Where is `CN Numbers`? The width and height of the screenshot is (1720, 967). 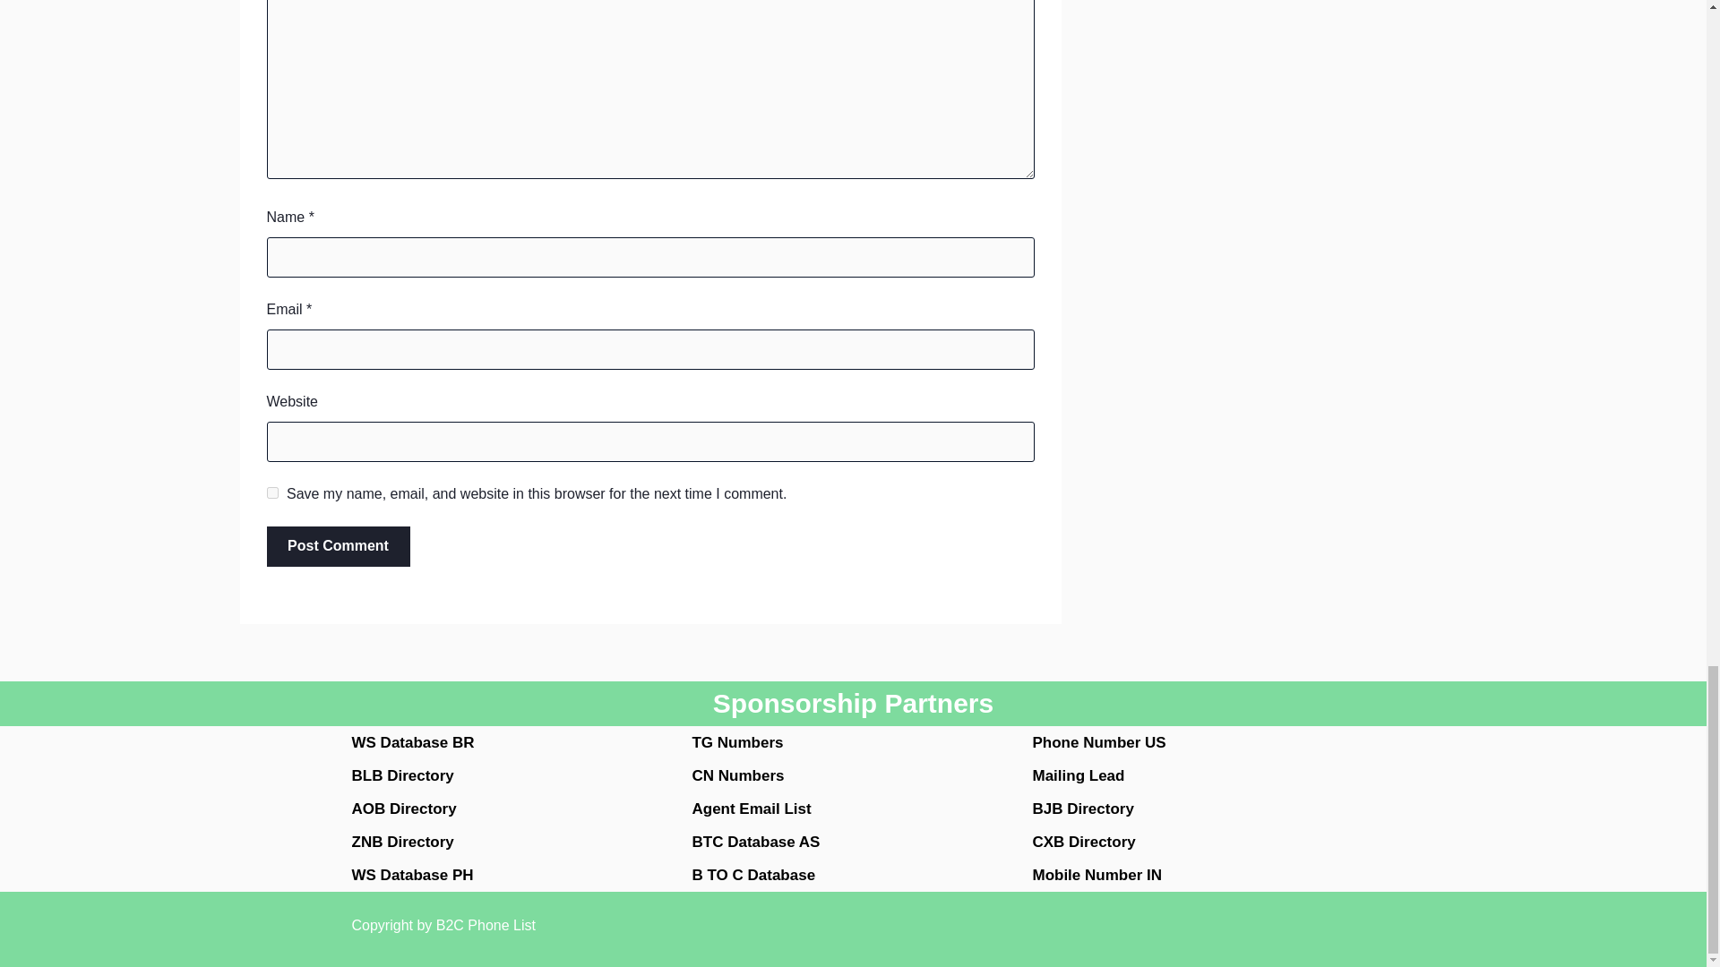 CN Numbers is located at coordinates (737, 775).